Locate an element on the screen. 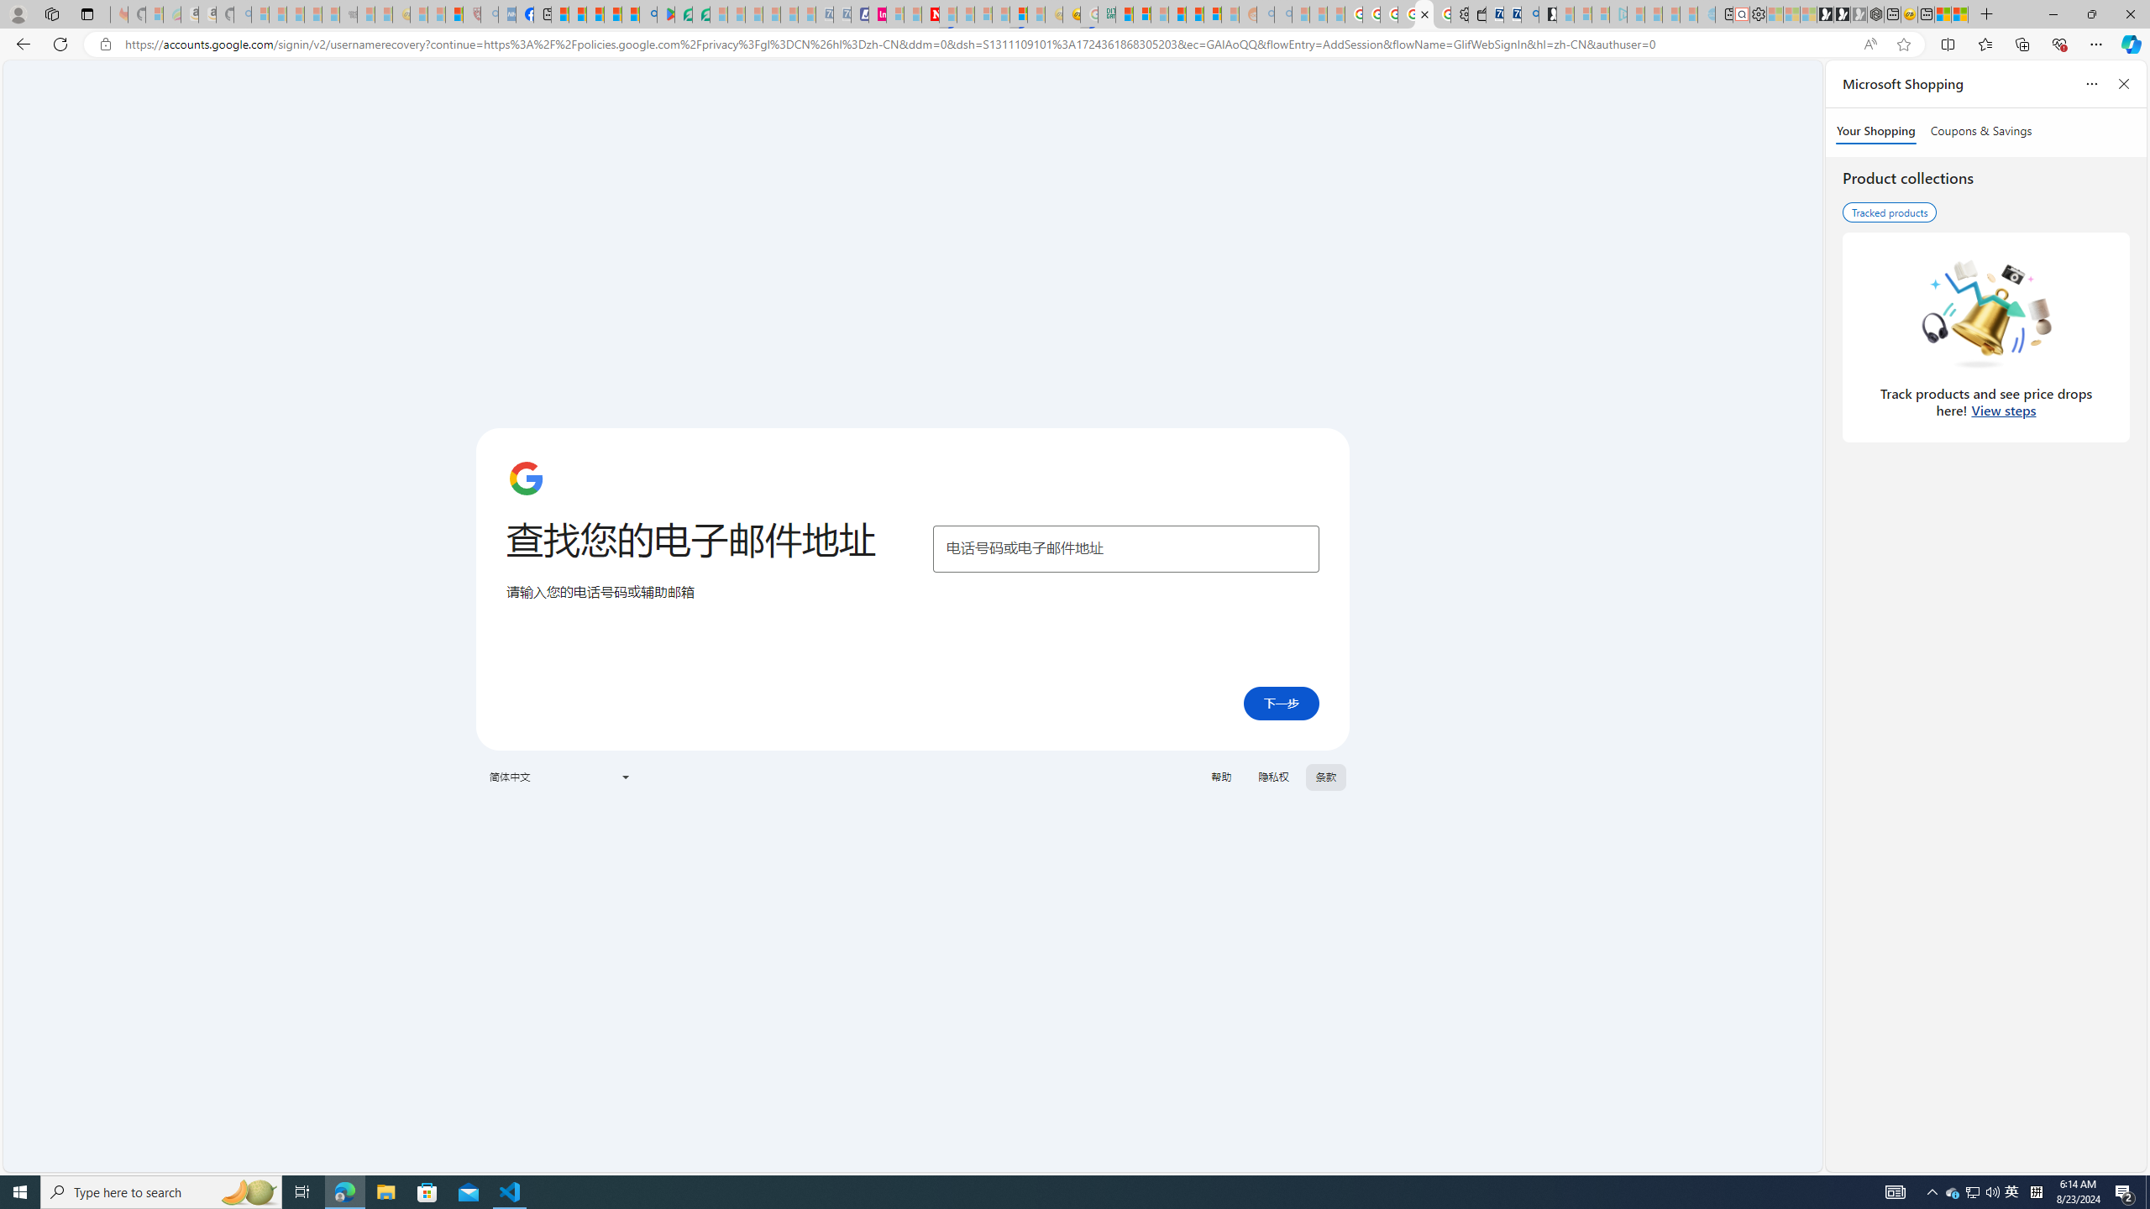 The image size is (2150, 1209). Cheap Car Rentals - Save70.com is located at coordinates (1512, 14).